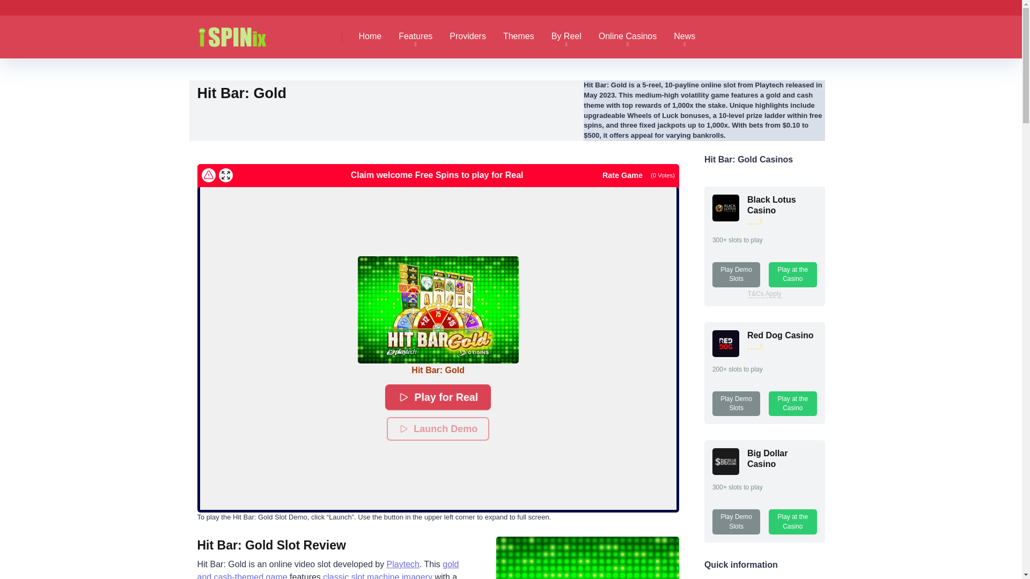 This screenshot has height=579, width=1030. What do you see at coordinates (792, 404) in the screenshot?
I see `Play at the Casino` at bounding box center [792, 404].